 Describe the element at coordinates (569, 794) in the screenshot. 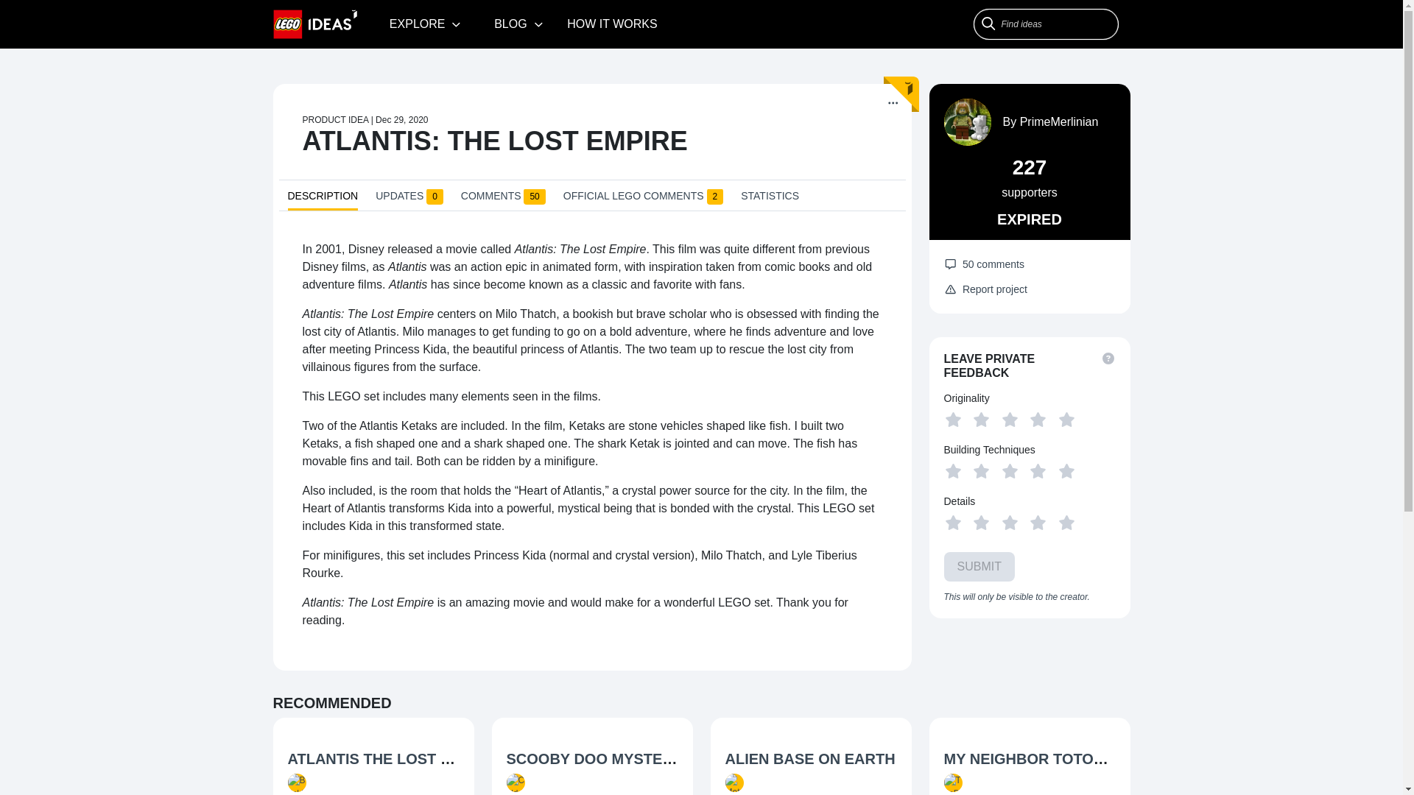

I see `ColdestClownishWyplash` at that location.